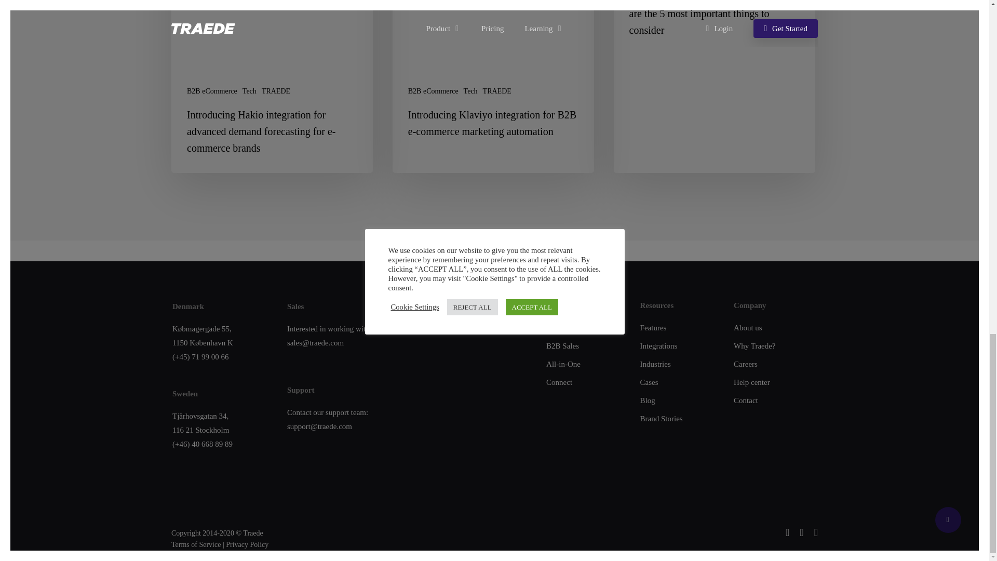 The height and width of the screenshot is (561, 997). Describe the element at coordinates (496, 91) in the screenshot. I see `TRAEDE` at that location.